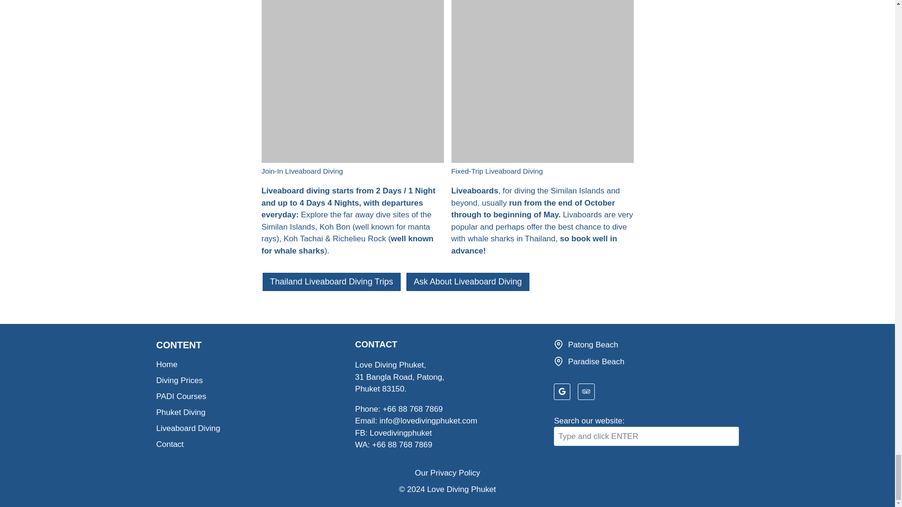 This screenshot has height=507, width=902. I want to click on Dive With Whale Sharks In Thailand 7, so click(352, 81).